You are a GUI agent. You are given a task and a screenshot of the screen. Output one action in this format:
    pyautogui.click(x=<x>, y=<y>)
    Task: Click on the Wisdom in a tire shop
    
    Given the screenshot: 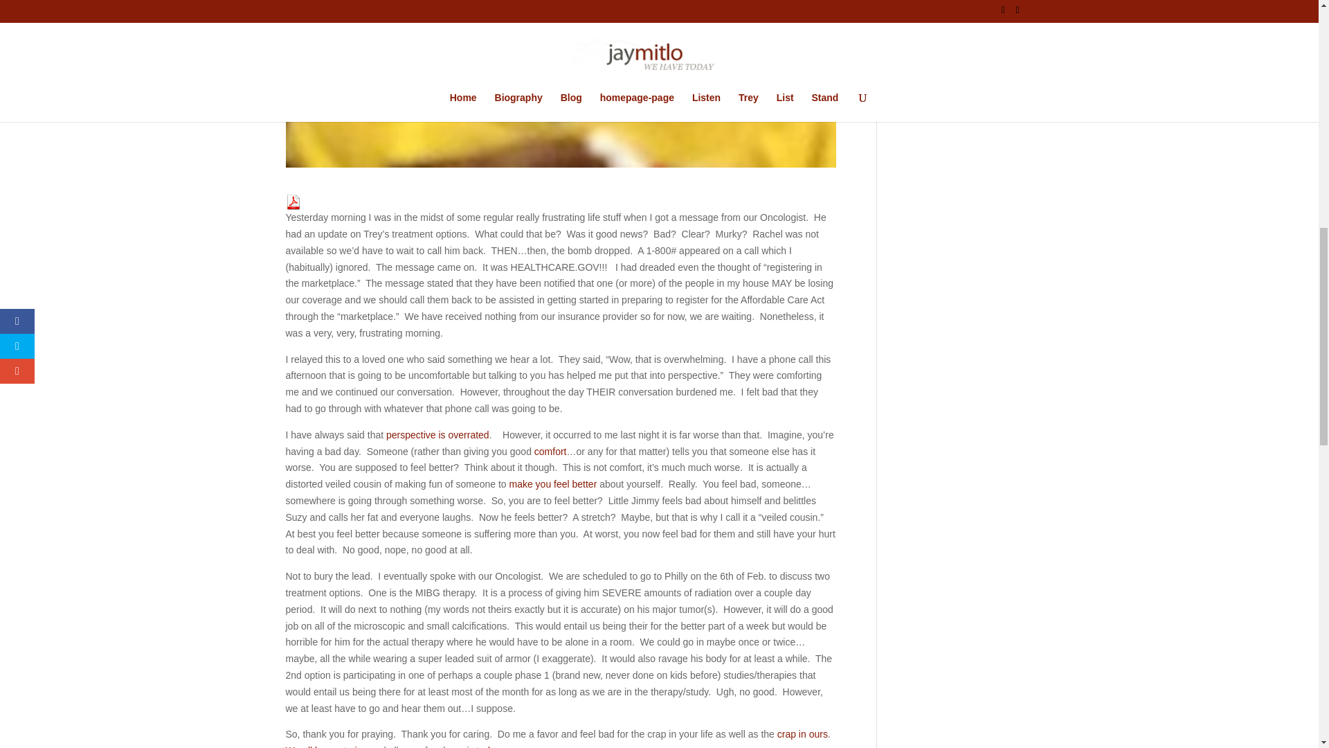 What is the action you would take?
    pyautogui.click(x=803, y=734)
    